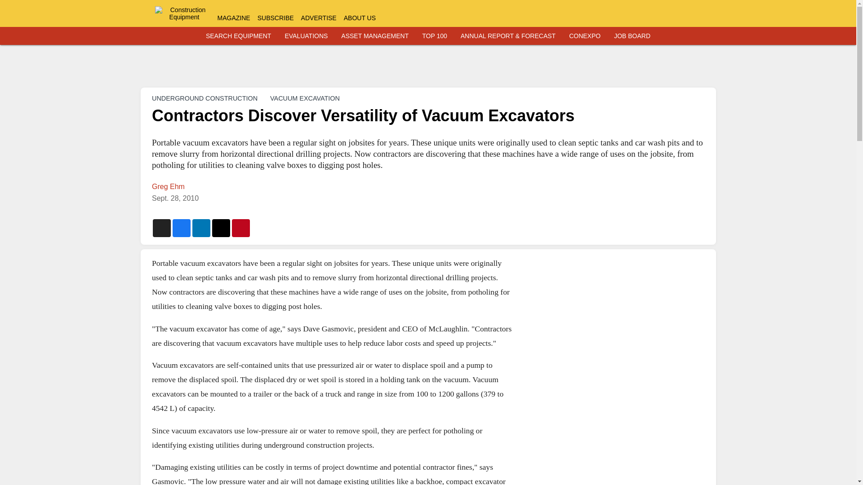  Describe the element at coordinates (305, 98) in the screenshot. I see `VACUUM EXCAVATION` at that location.